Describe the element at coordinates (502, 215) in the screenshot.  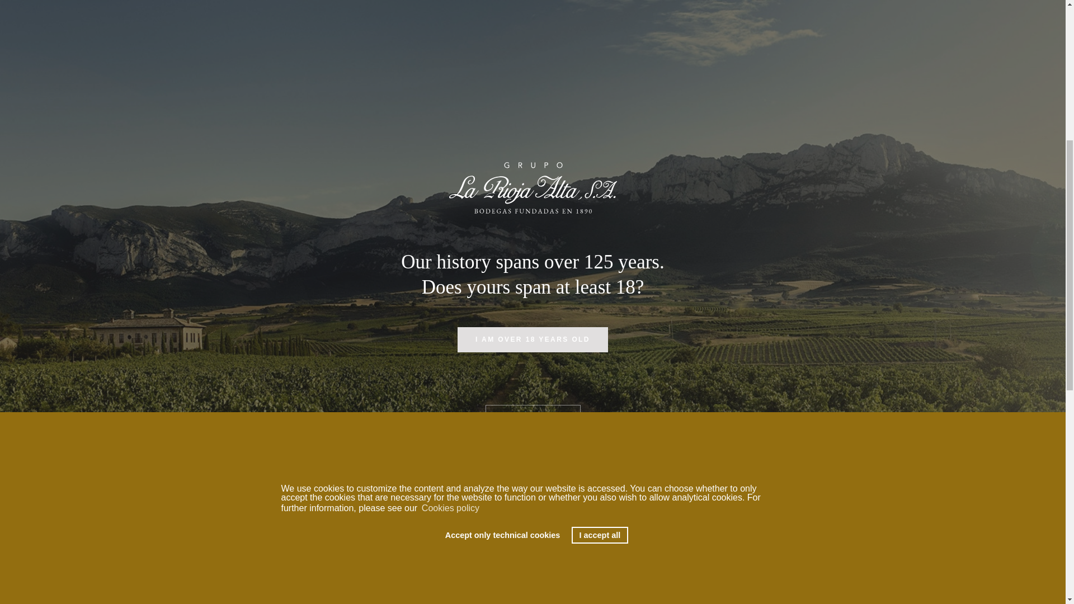
I see `Accept only technical cookies` at that location.